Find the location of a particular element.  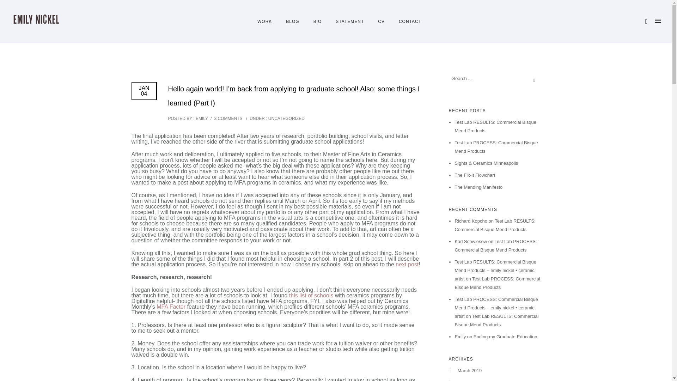

WORK is located at coordinates (264, 22).